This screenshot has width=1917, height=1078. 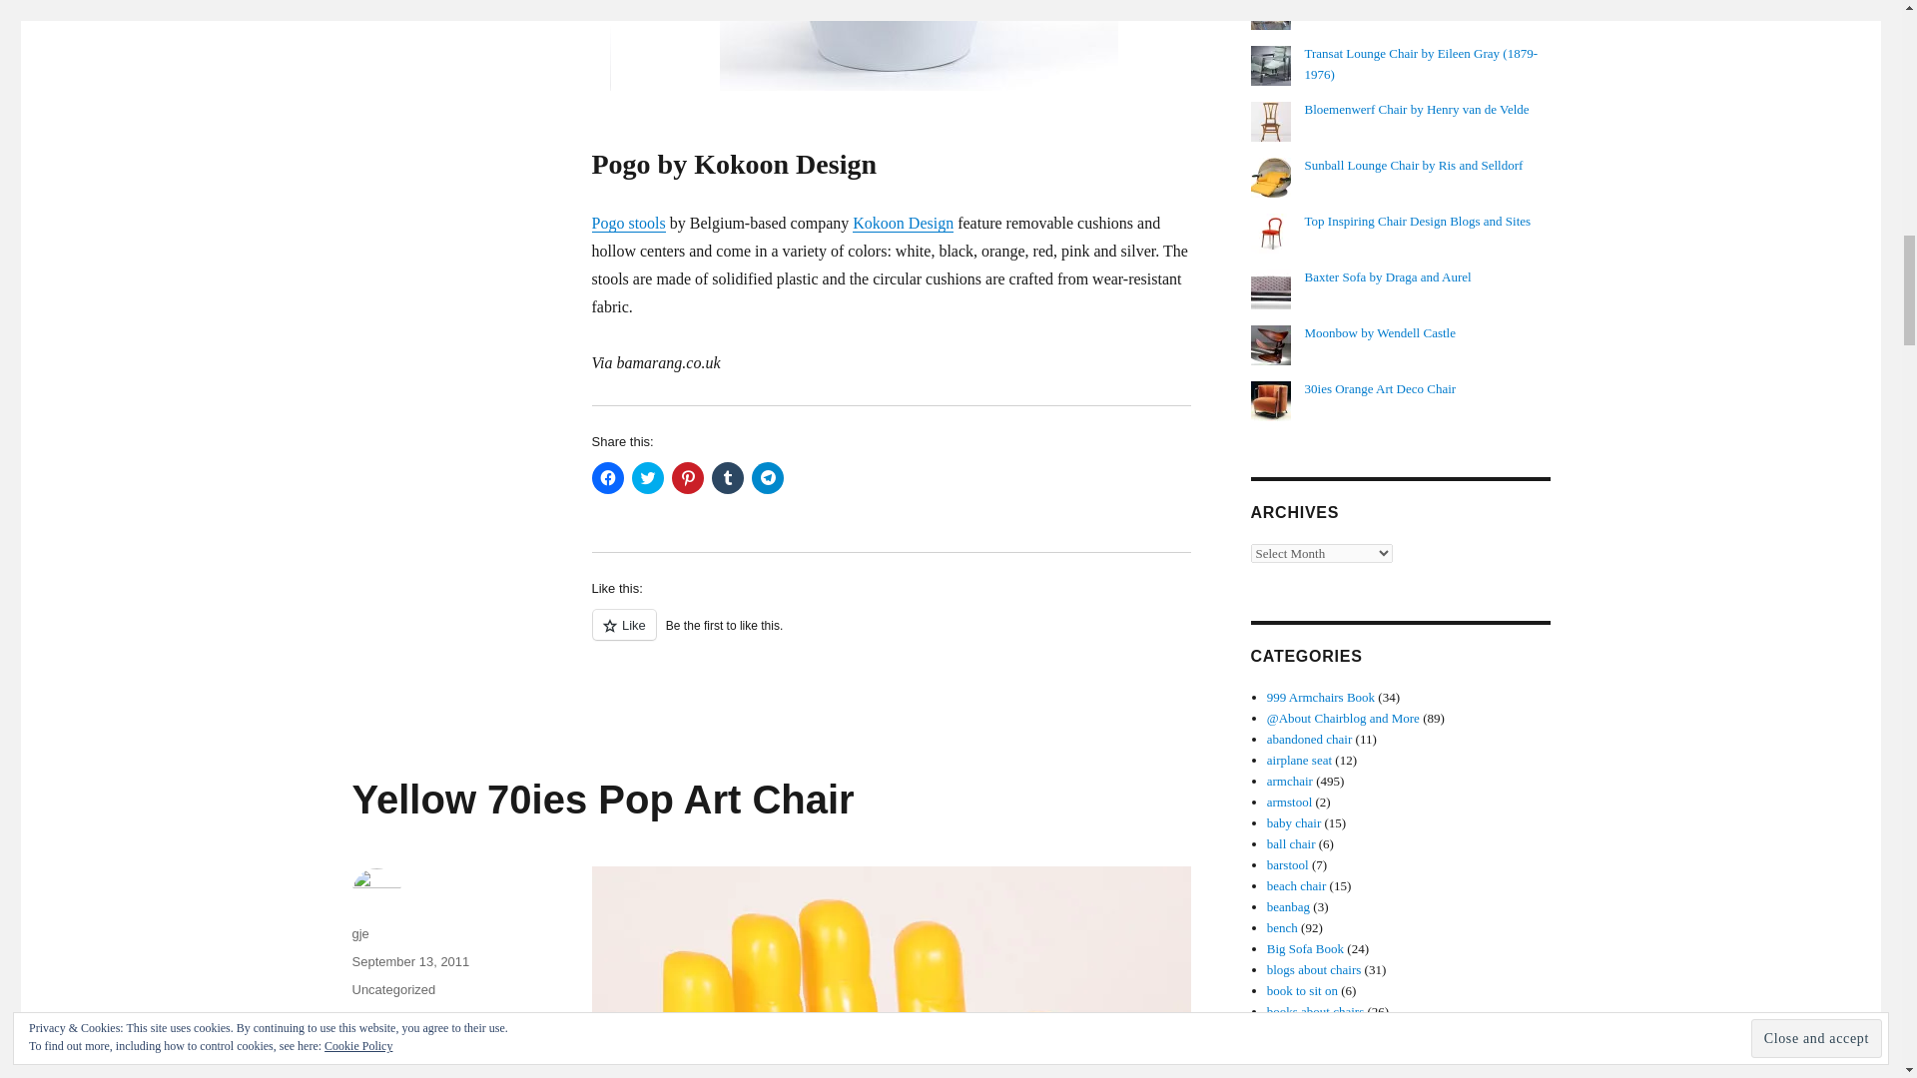 I want to click on September 13, 2011, so click(x=409, y=960).